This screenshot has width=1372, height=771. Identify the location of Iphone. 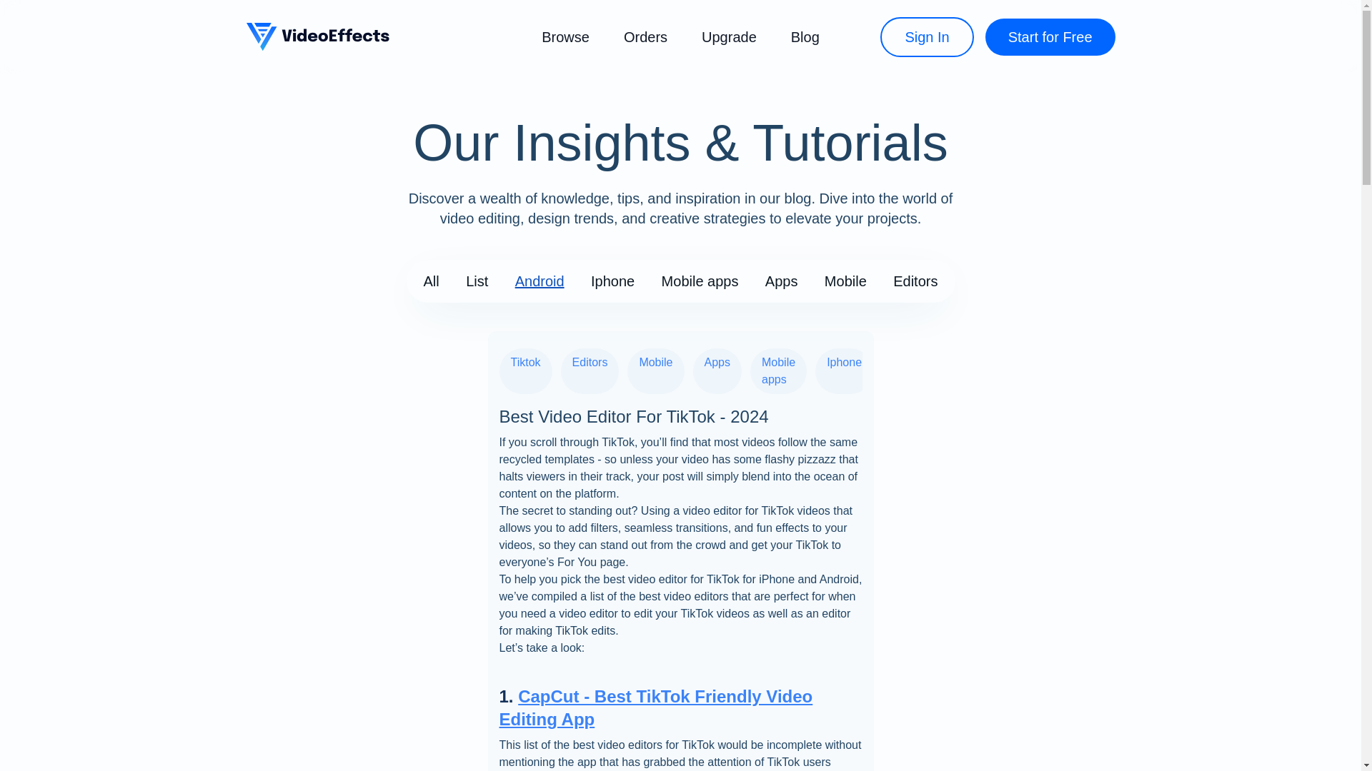
(843, 371).